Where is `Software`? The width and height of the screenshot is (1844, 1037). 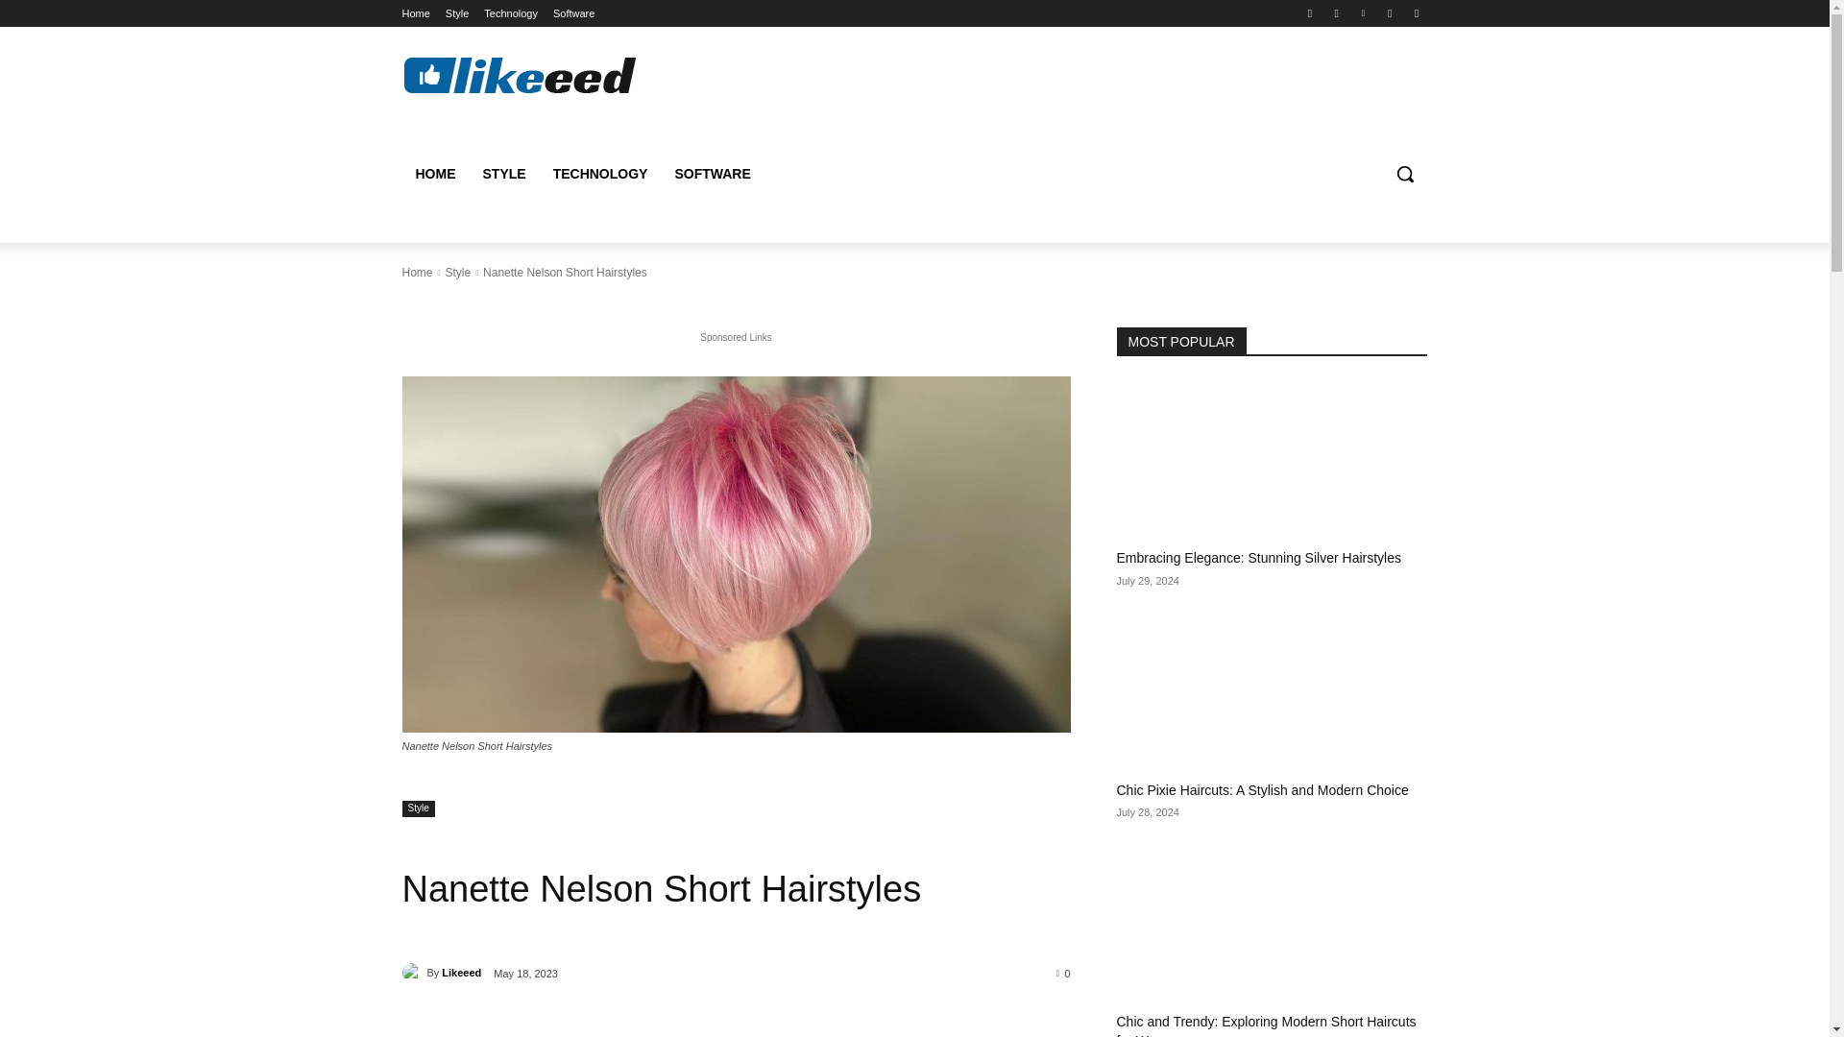 Software is located at coordinates (573, 13).